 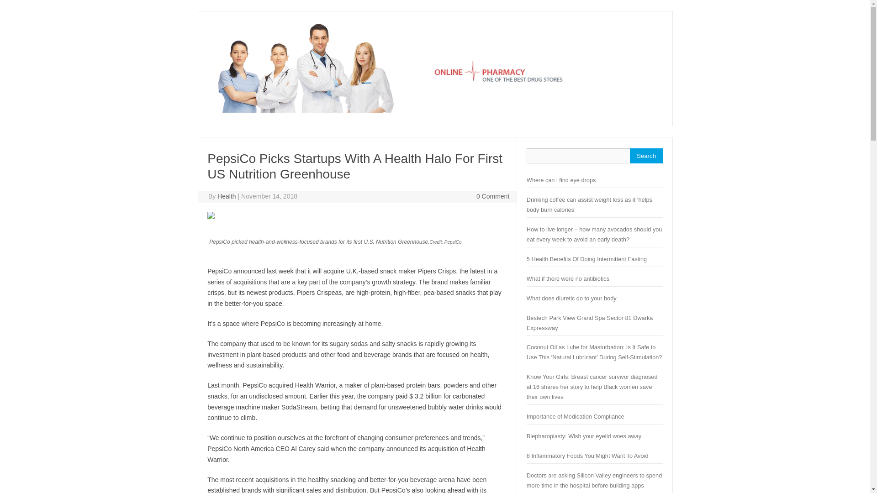 I want to click on 5 Health Benefits Of Doing Intermittent Fasting, so click(x=586, y=259).